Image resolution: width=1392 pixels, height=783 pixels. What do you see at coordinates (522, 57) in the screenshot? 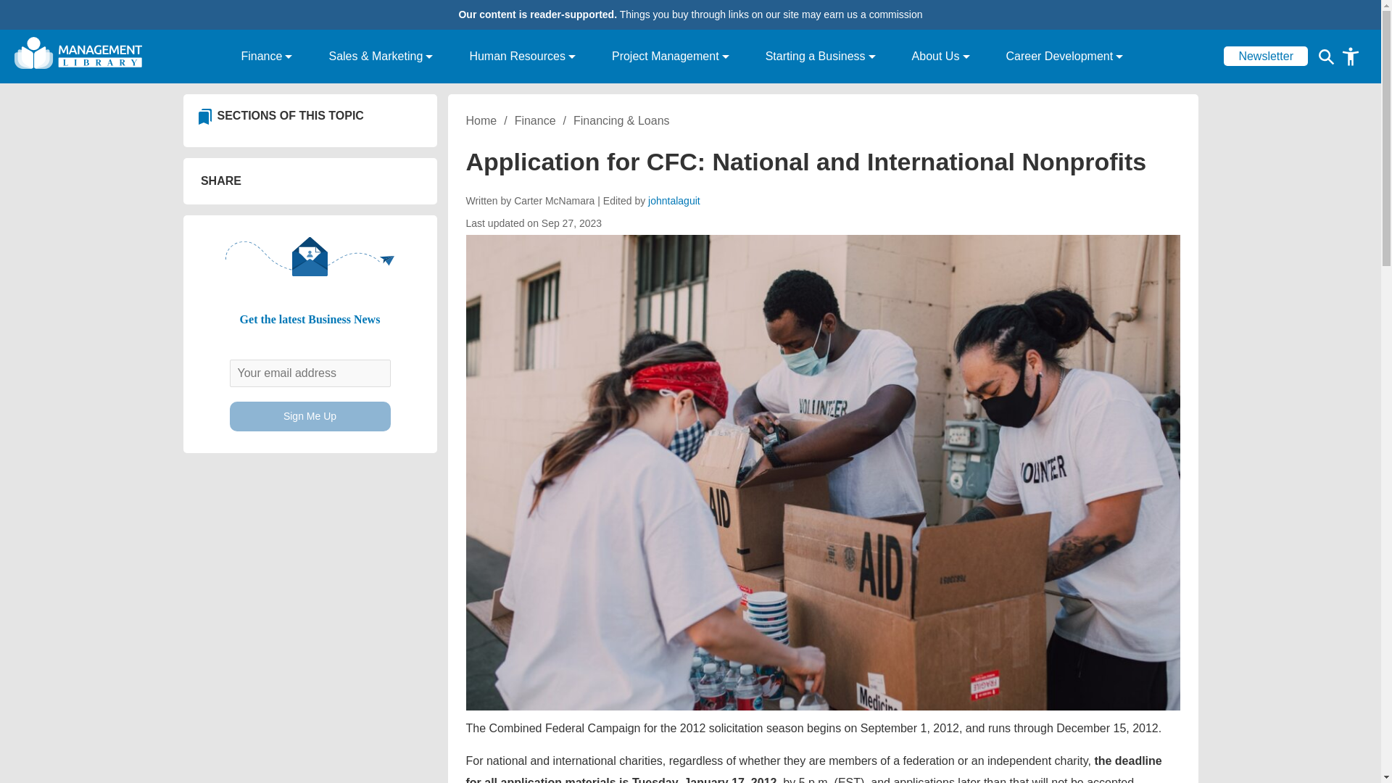
I see `Human Resources` at bounding box center [522, 57].